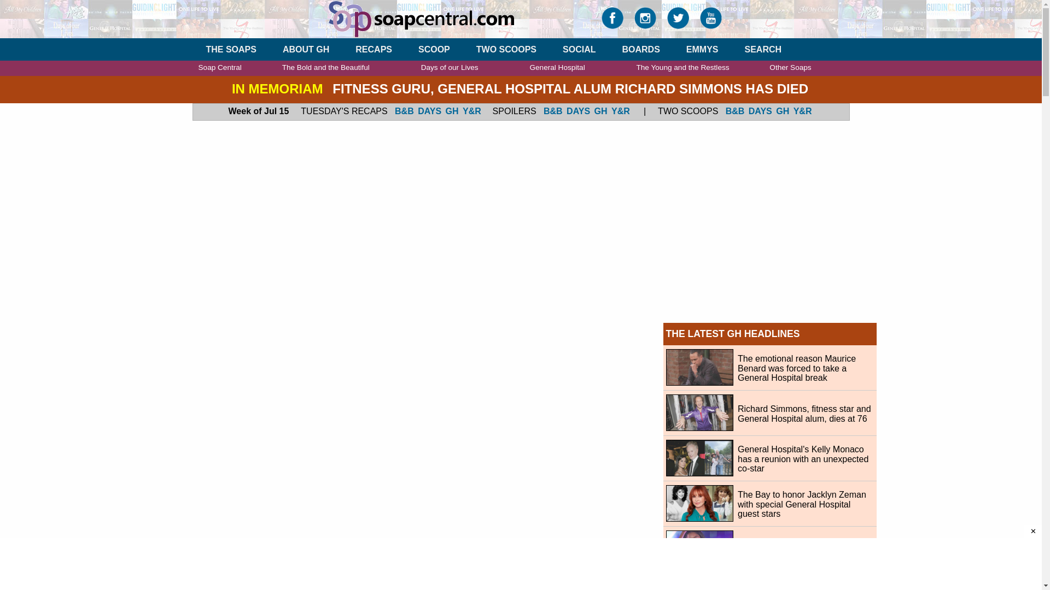 The width and height of the screenshot is (1050, 590). I want to click on THE SOAPS, so click(231, 49).